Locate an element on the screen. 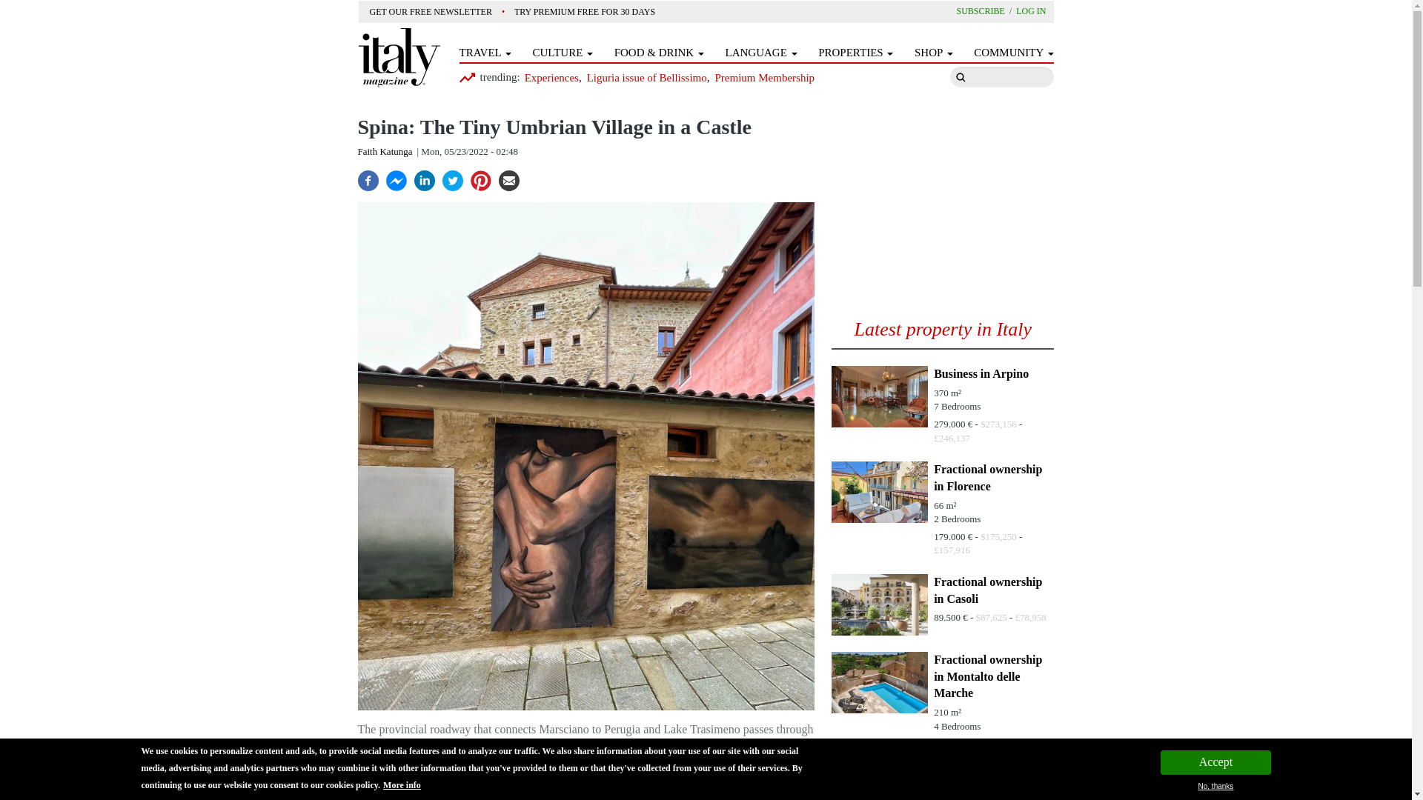 The height and width of the screenshot is (800, 1423). PROPERTIES is located at coordinates (855, 53).